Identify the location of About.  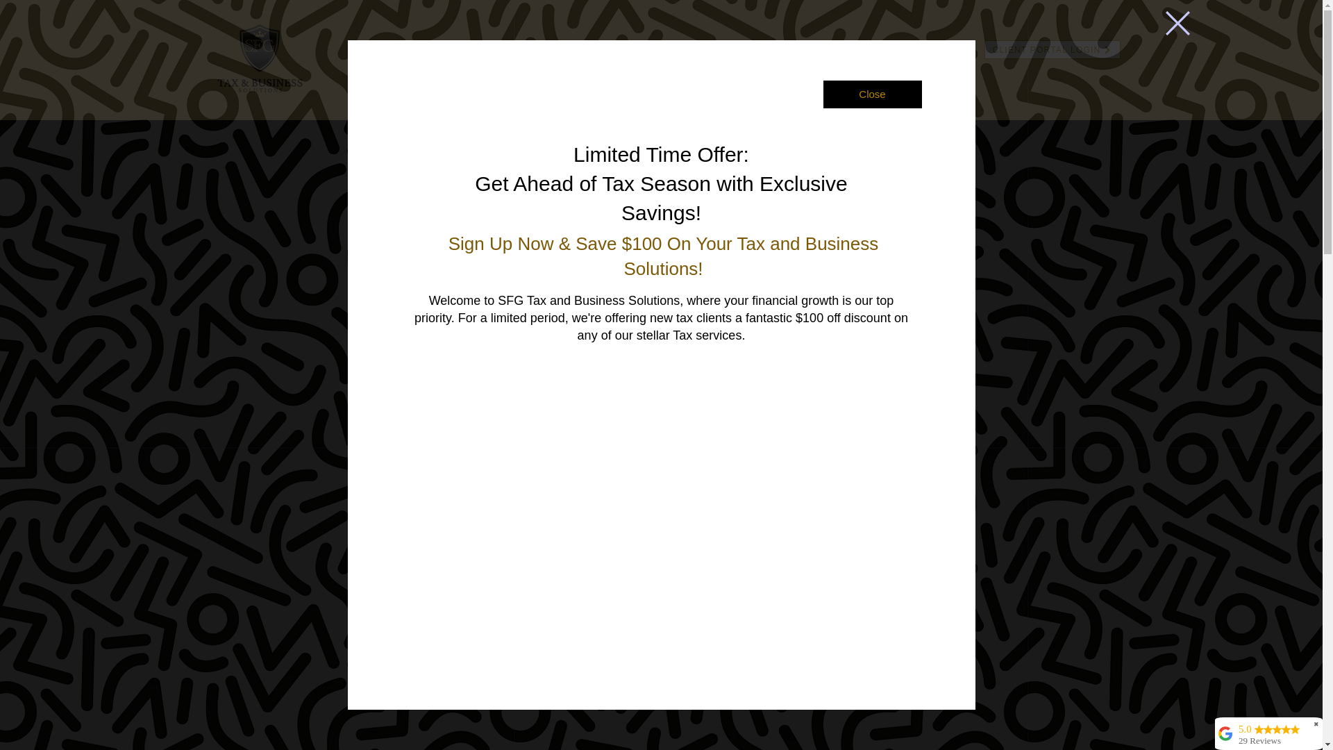
(512, 49).